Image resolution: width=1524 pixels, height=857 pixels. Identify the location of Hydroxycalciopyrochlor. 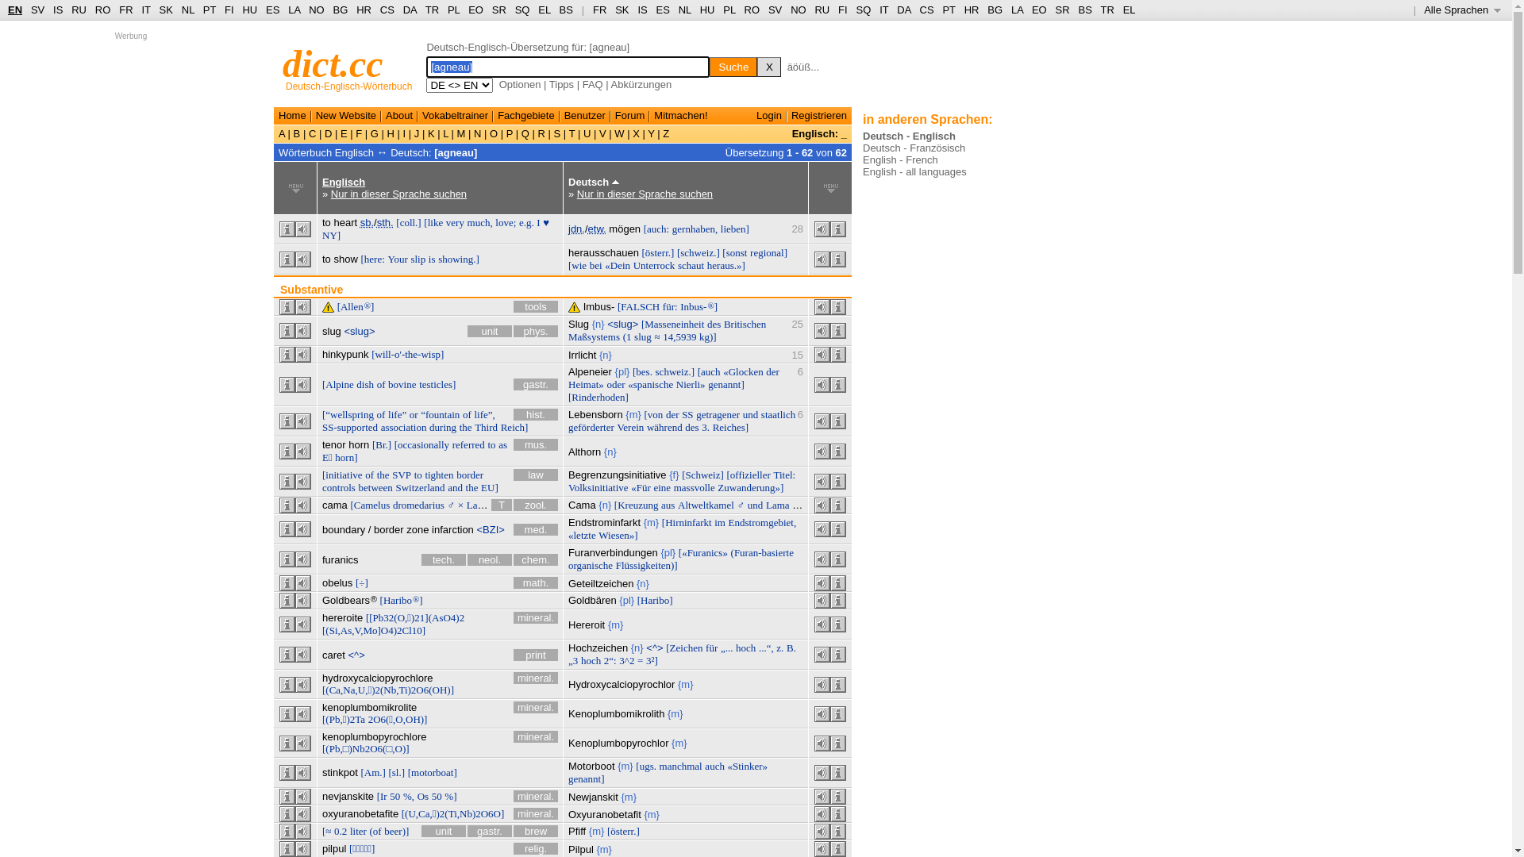
(622, 684).